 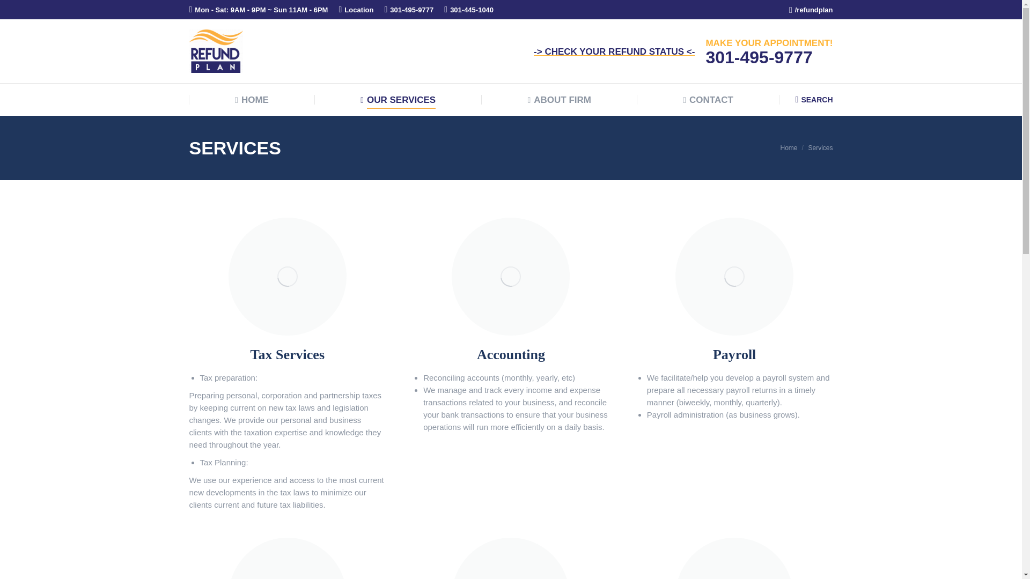 What do you see at coordinates (252, 100) in the screenshot?
I see `HOME` at bounding box center [252, 100].